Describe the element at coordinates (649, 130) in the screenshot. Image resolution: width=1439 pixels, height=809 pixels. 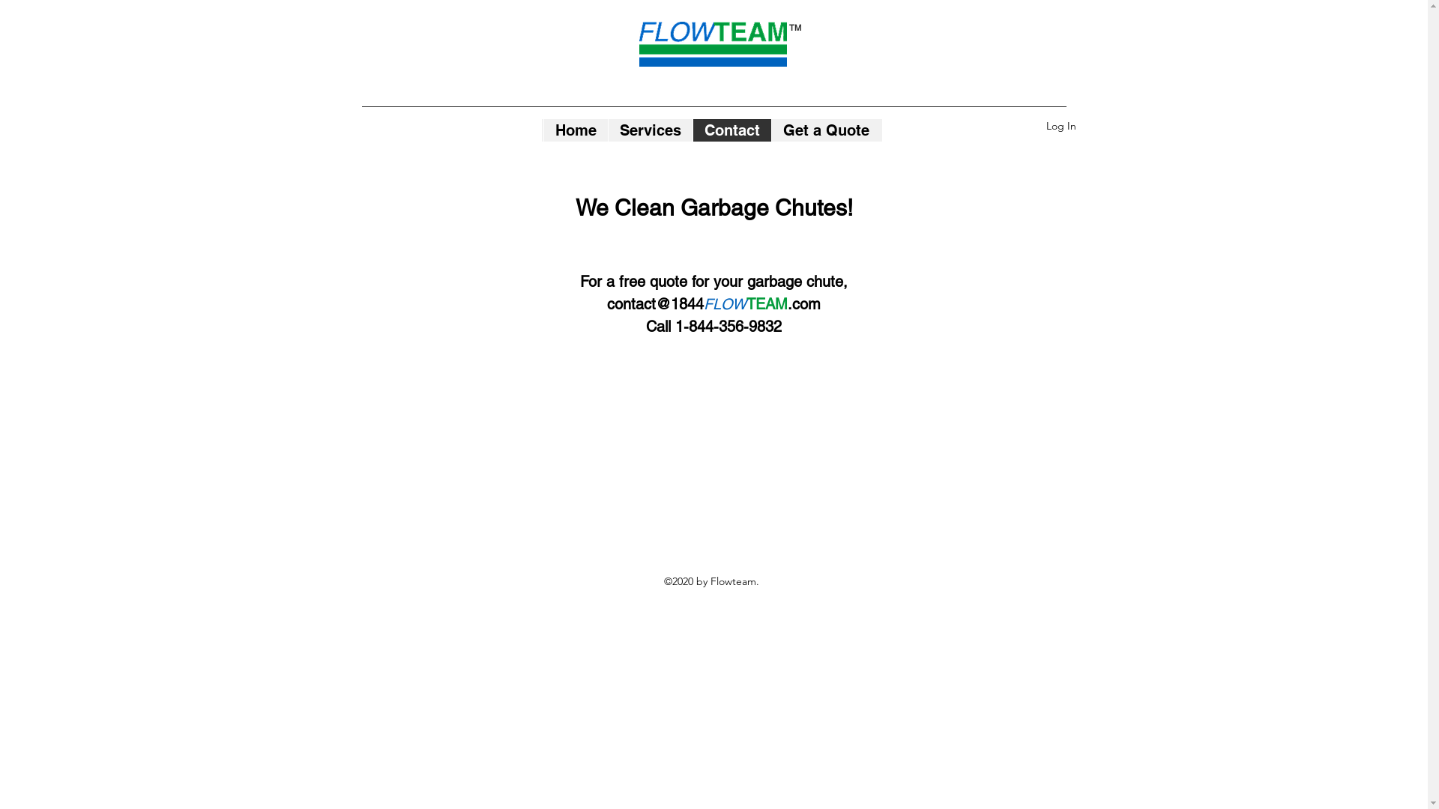
I see `Services` at that location.